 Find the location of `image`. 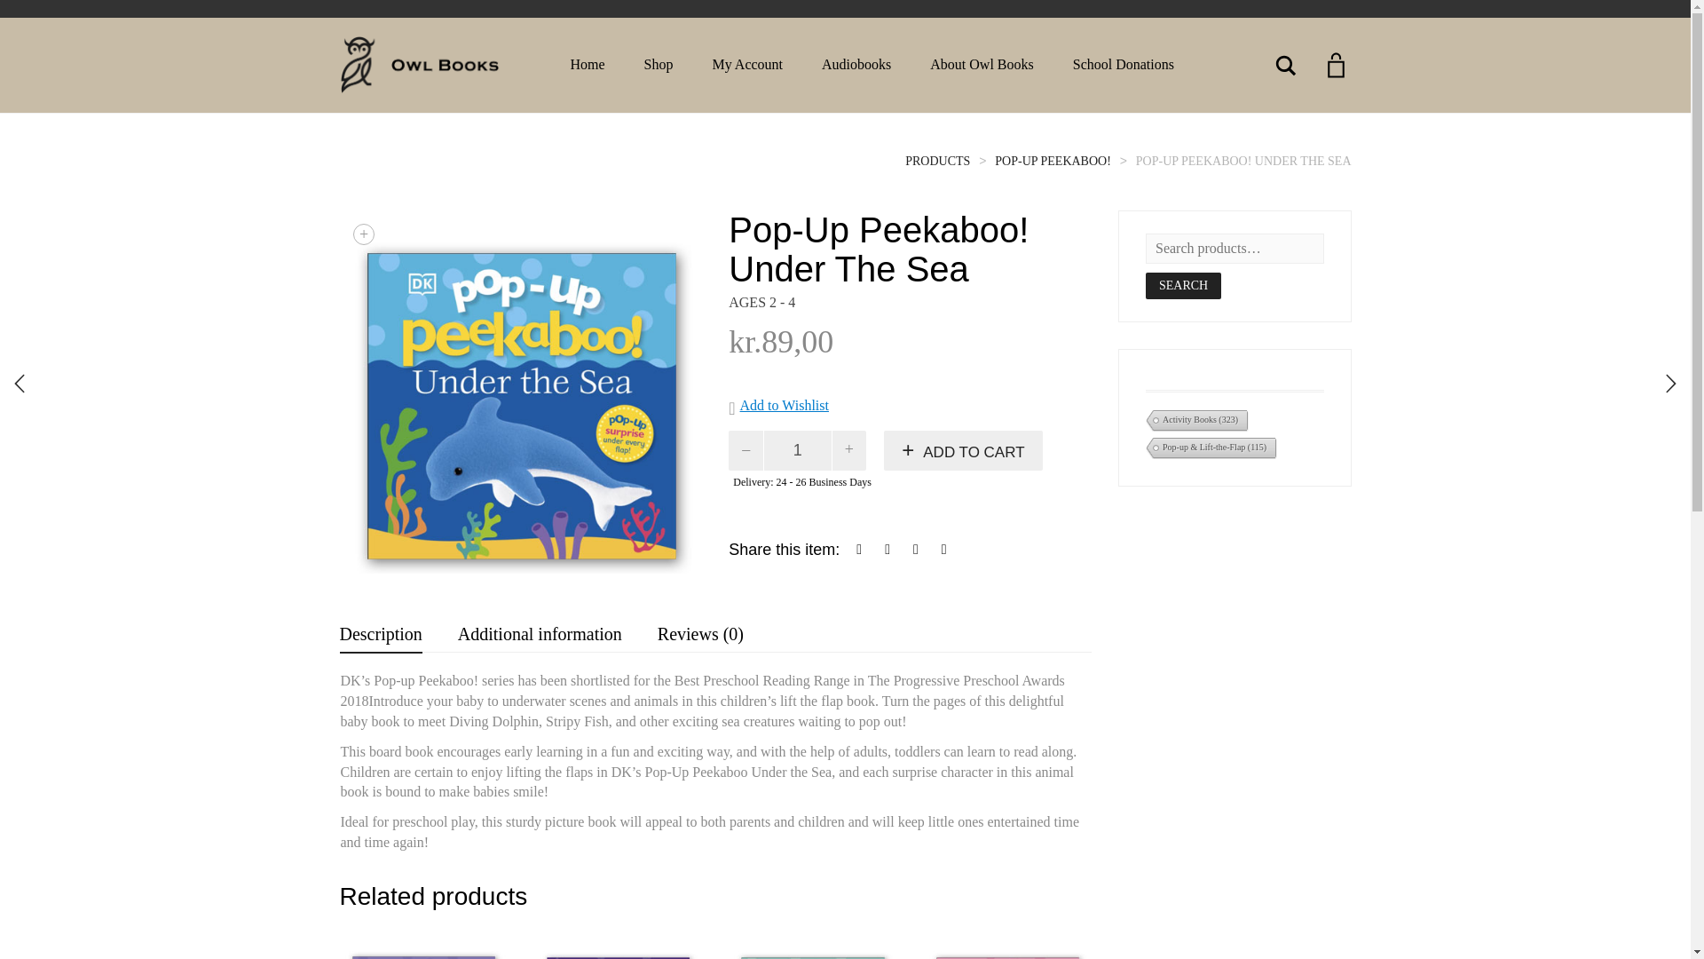

image is located at coordinates (520, 391).